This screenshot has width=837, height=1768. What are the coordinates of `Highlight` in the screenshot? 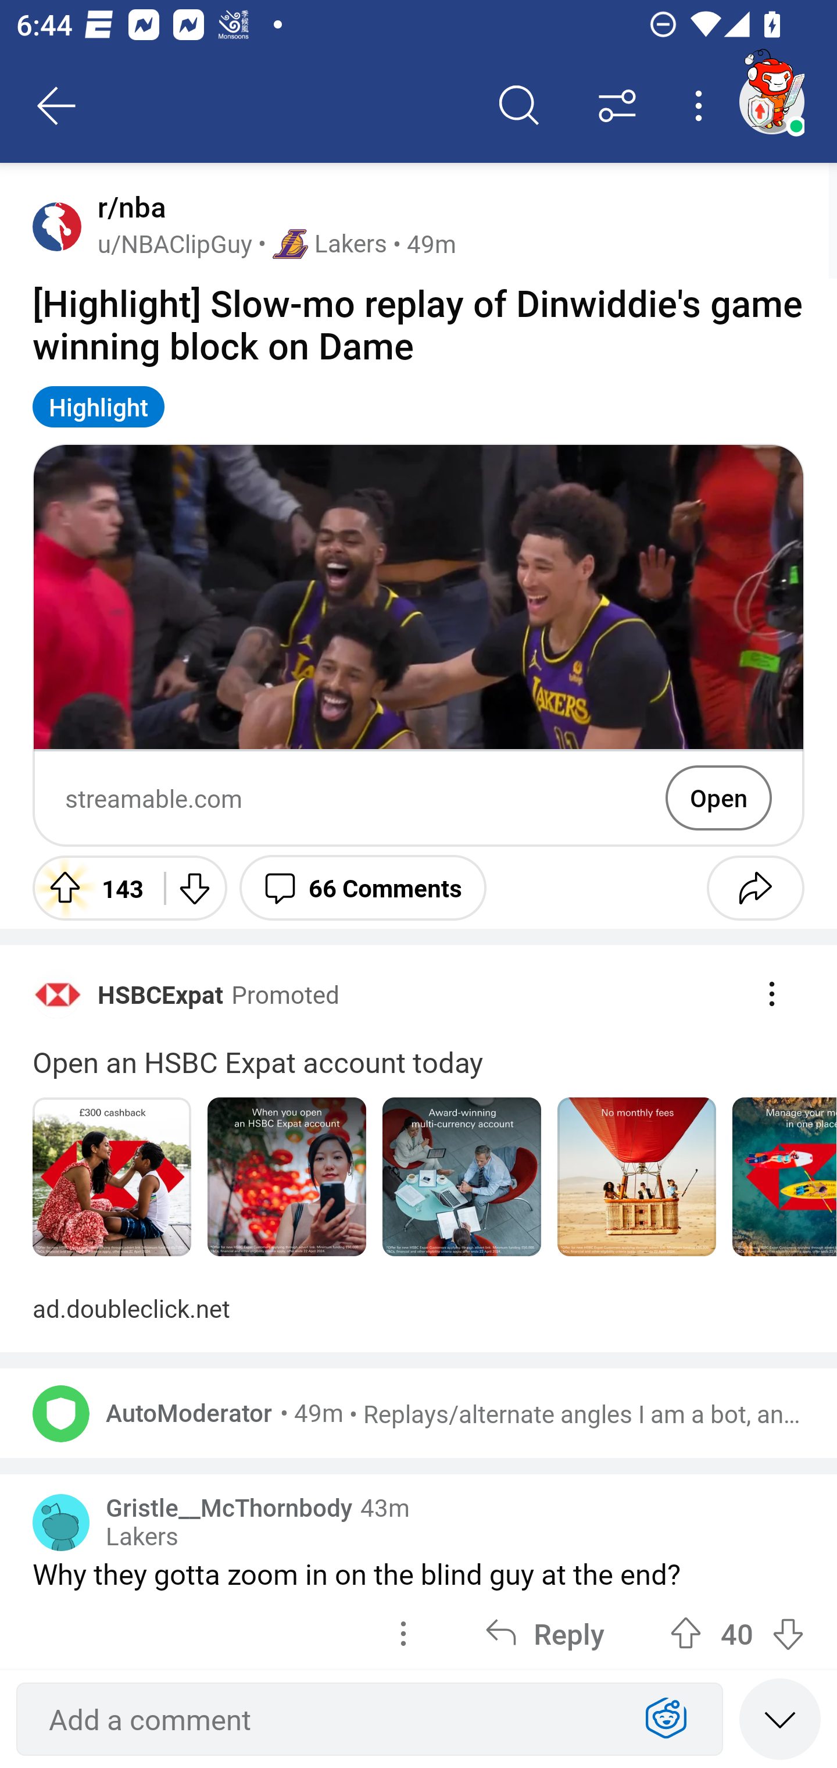 It's located at (99, 406).